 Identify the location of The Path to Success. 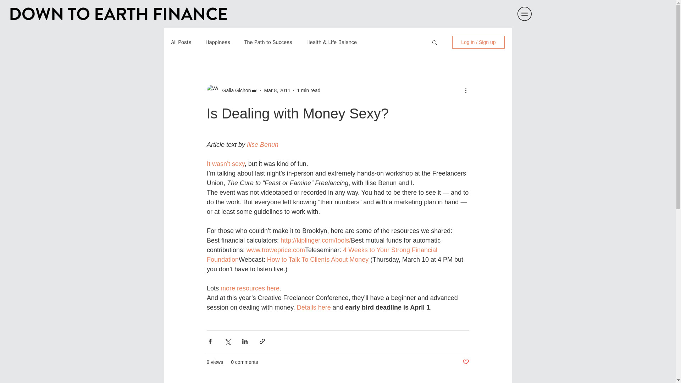
(268, 42).